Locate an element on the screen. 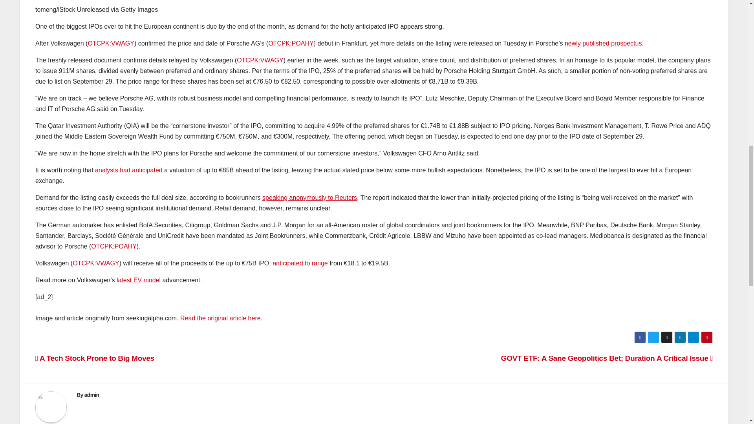  OTCPK:POAHY is located at coordinates (291, 43).